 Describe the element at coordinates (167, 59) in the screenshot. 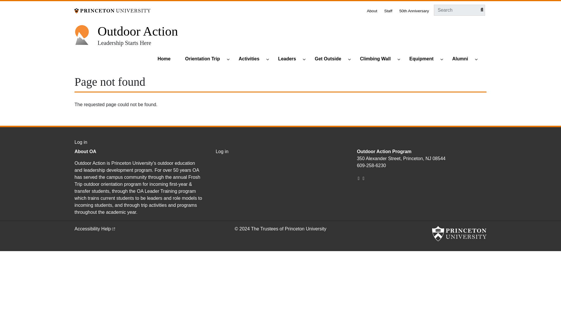

I see `Home` at that location.